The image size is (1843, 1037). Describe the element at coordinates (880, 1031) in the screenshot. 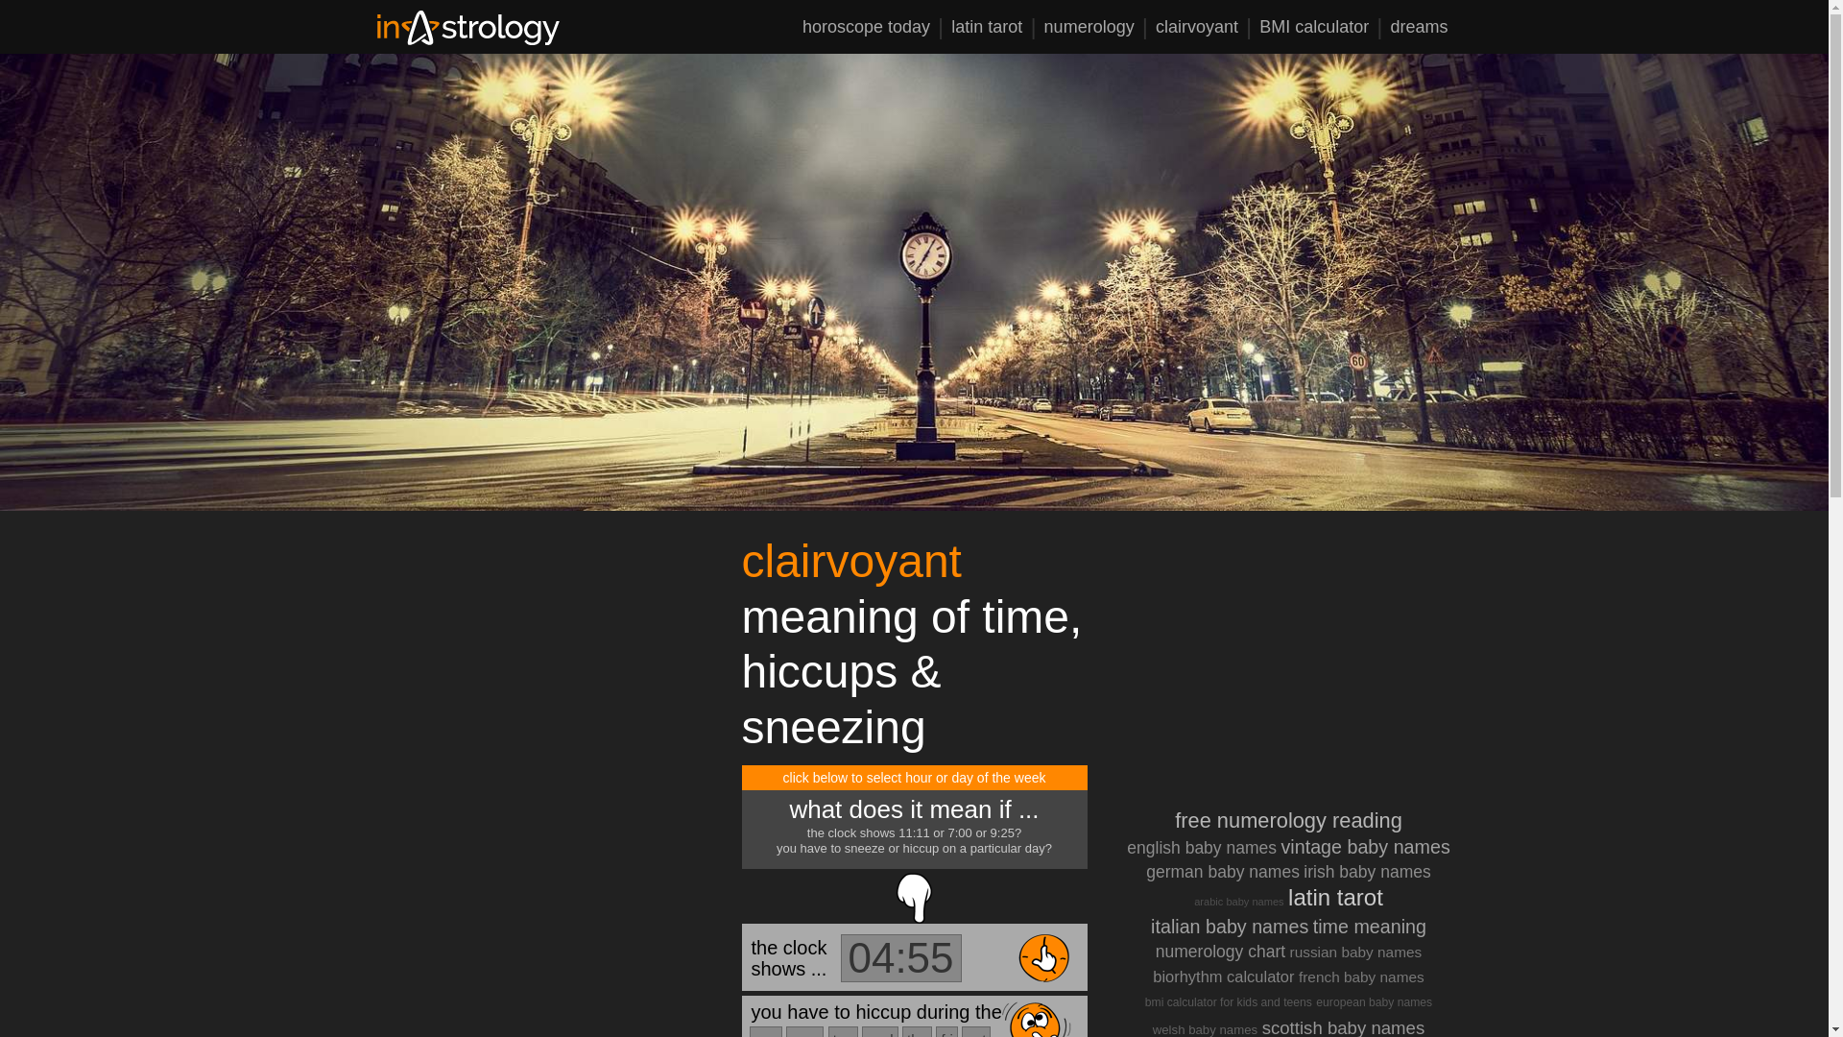

I see `wed` at that location.